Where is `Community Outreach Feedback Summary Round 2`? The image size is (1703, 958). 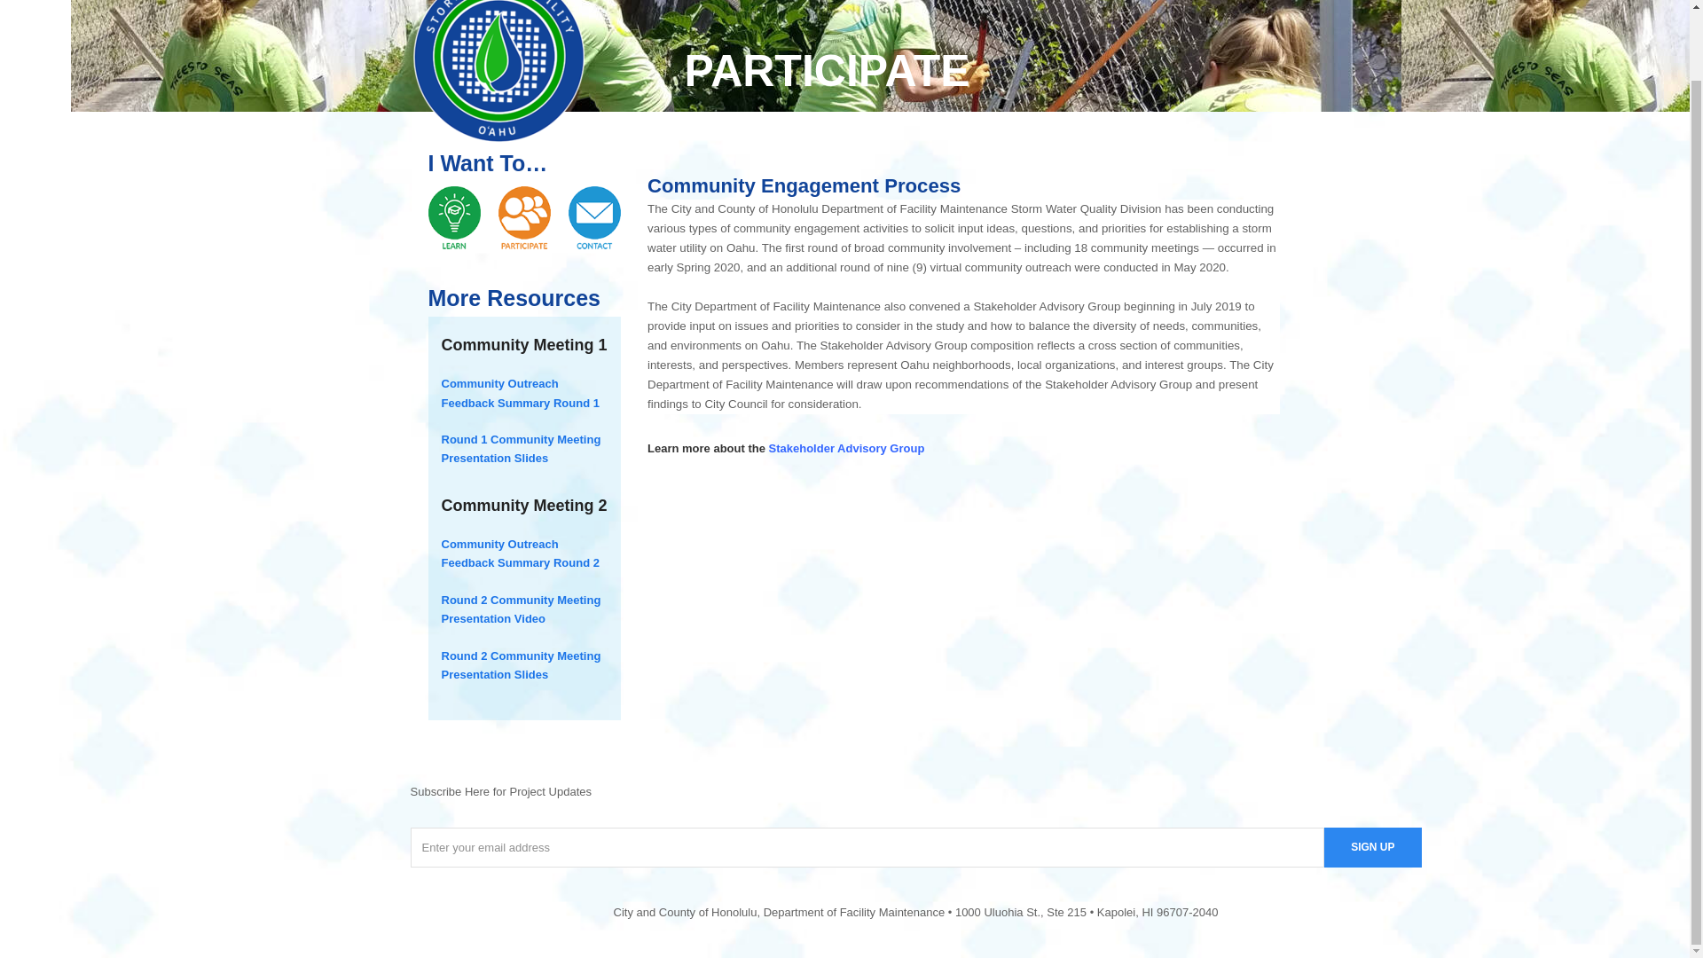
Community Outreach Feedback Summary Round 2 is located at coordinates (520, 553).